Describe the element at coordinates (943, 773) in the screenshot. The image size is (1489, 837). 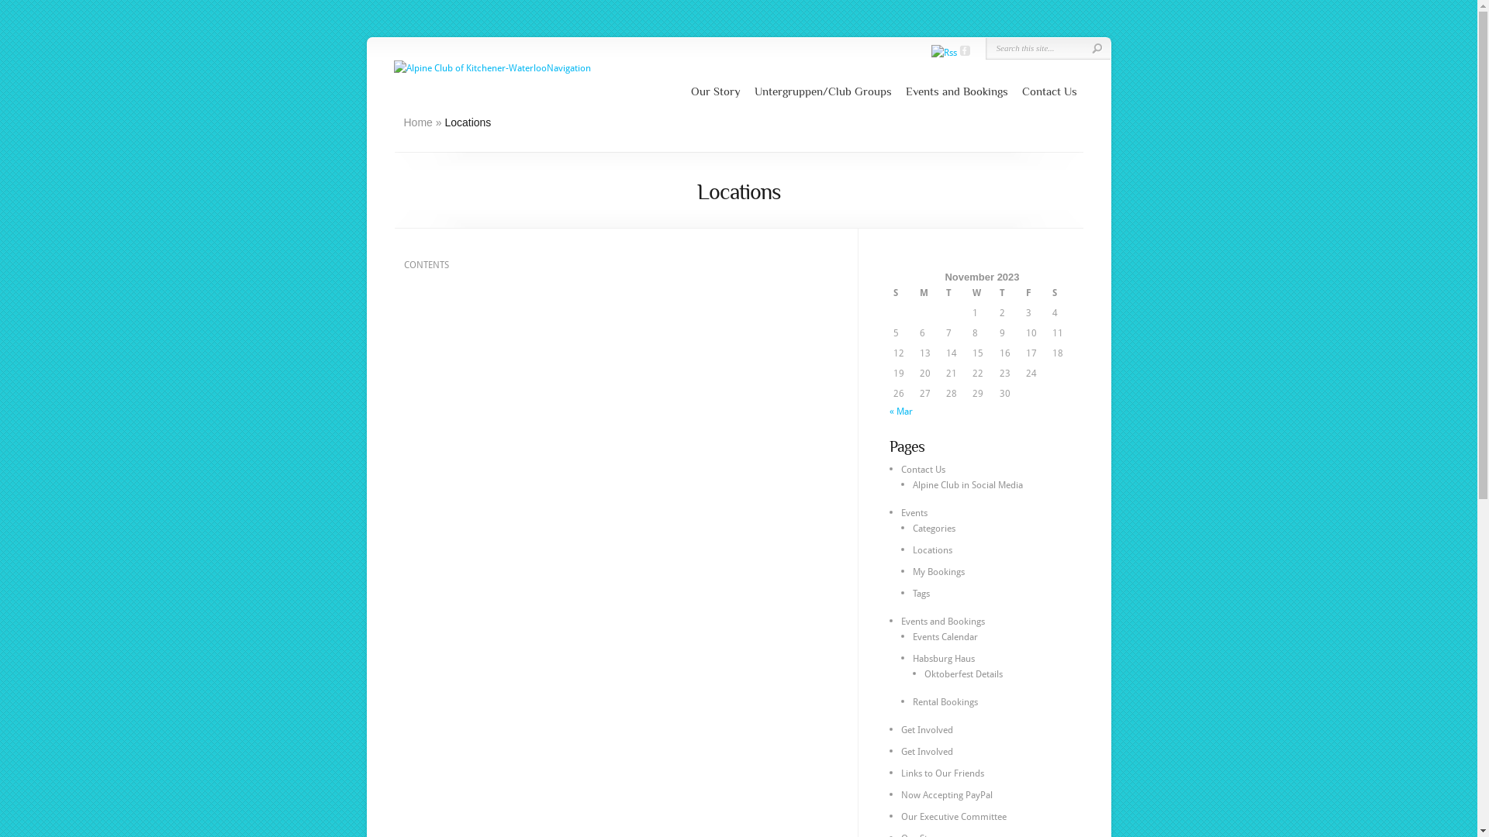
I see `Links to Our Friends` at that location.